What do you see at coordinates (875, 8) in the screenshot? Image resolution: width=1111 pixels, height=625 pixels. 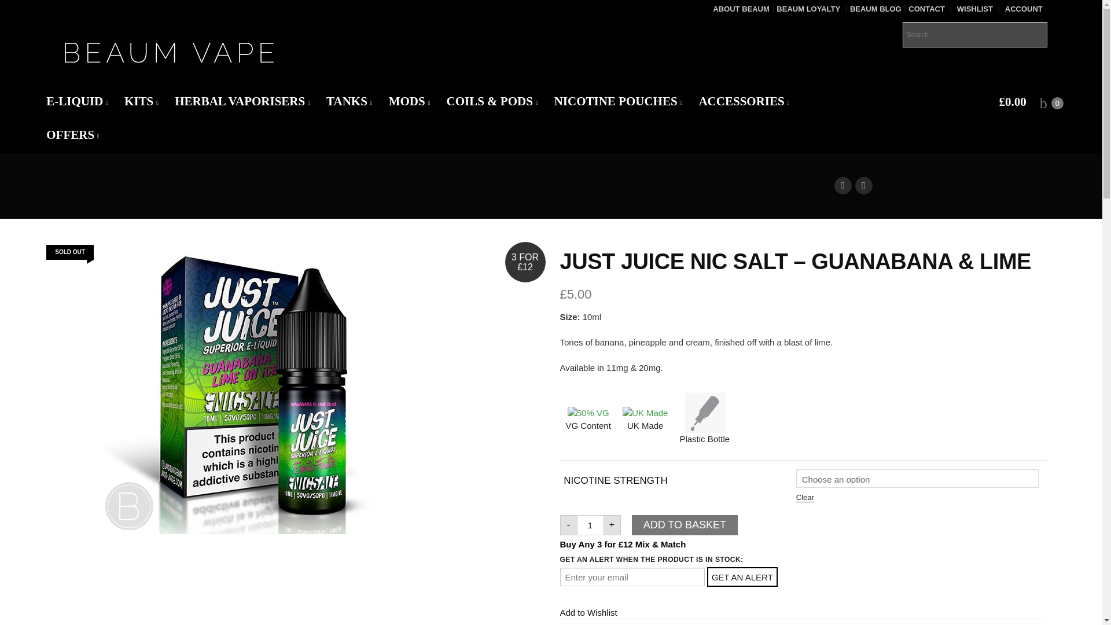 I see `BEAUM BLOG` at bounding box center [875, 8].